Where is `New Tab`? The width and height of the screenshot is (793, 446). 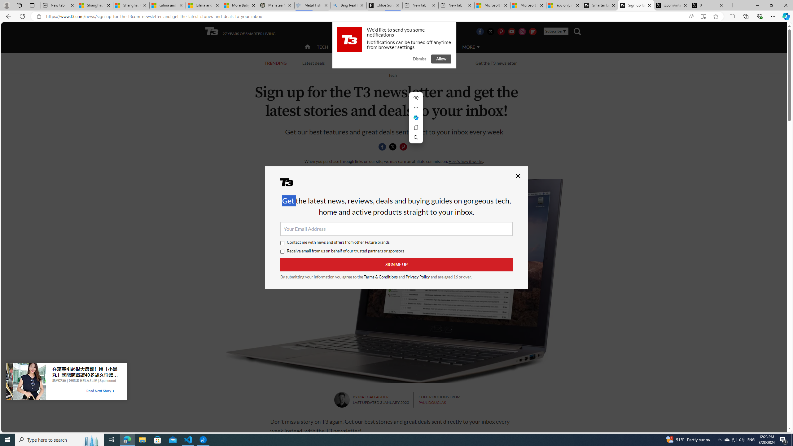
New Tab is located at coordinates (733, 5).